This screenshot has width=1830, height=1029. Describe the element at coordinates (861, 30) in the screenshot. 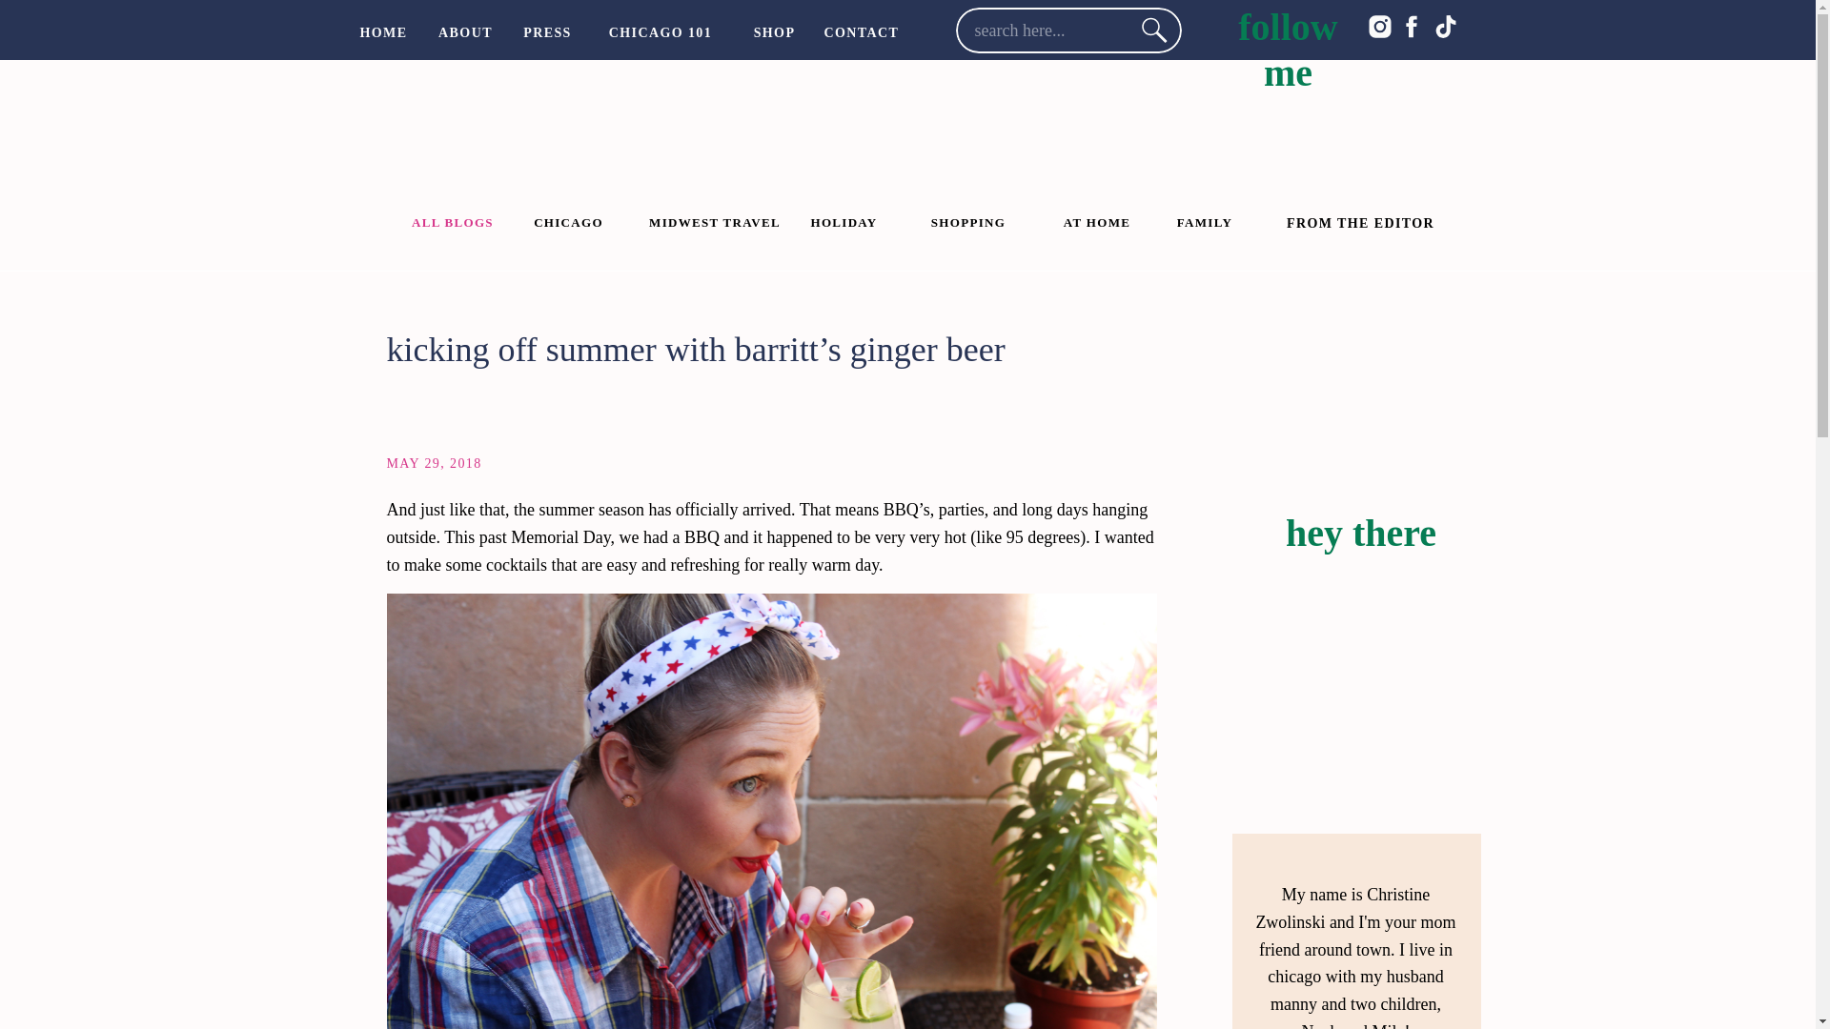

I see `CONTACT` at that location.